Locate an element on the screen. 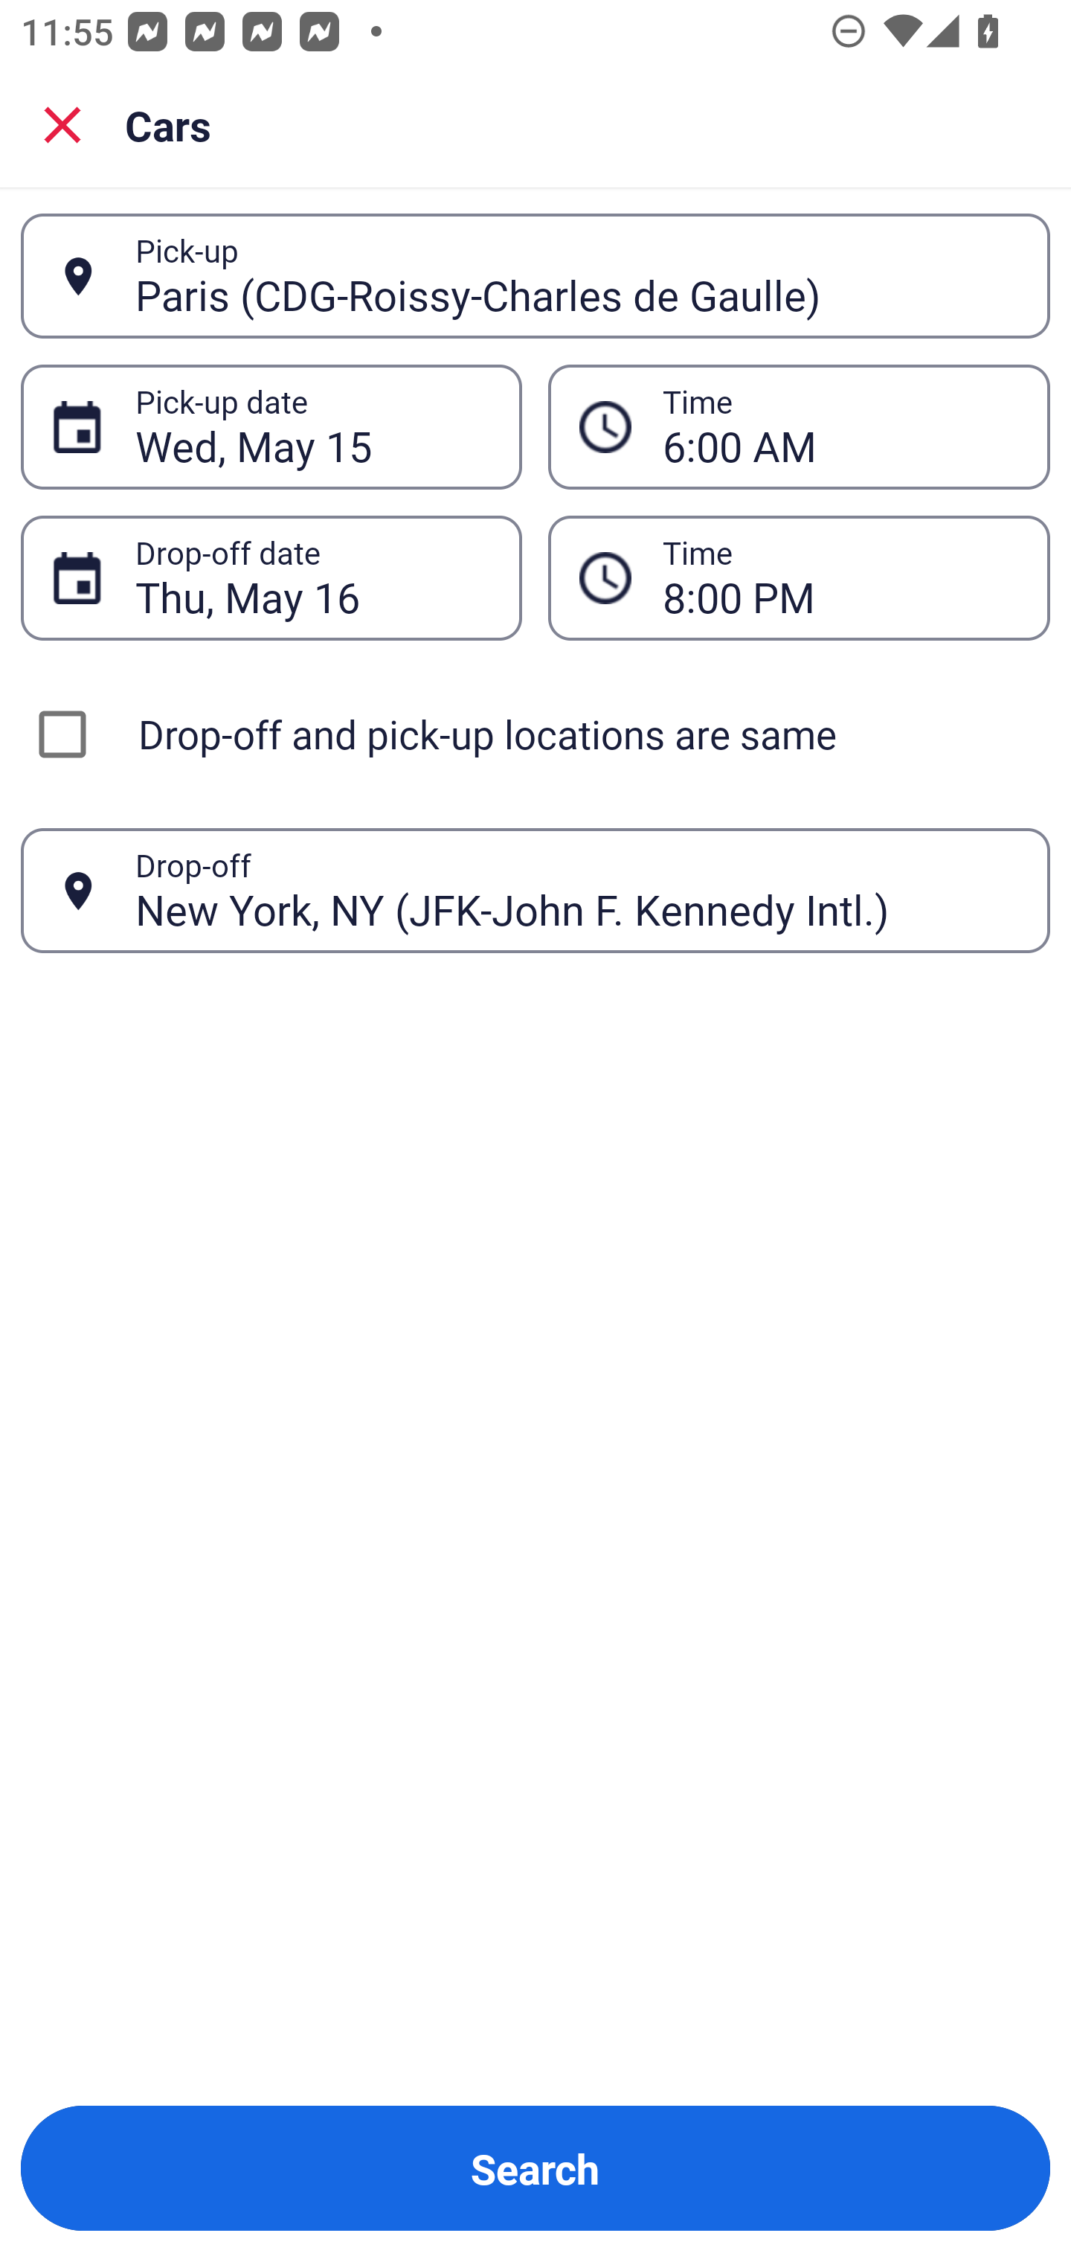 This screenshot has height=2262, width=1071. Thu, May 16 Drop-off date is located at coordinates (271, 577).